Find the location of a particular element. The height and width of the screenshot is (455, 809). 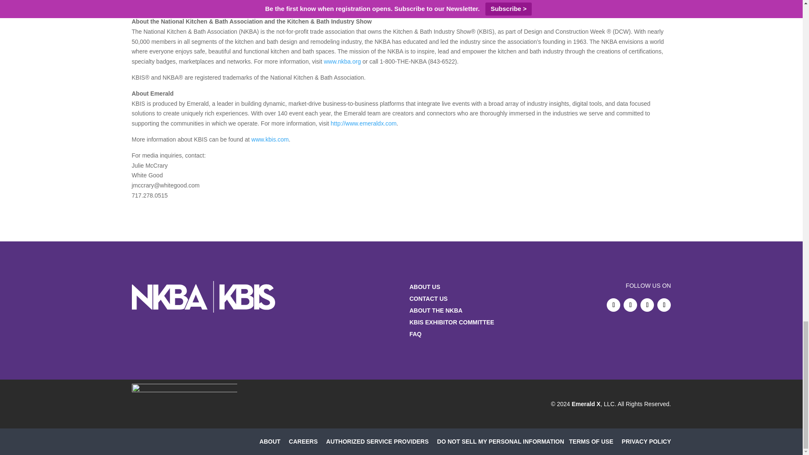

Follow on Youtube is located at coordinates (664, 305).